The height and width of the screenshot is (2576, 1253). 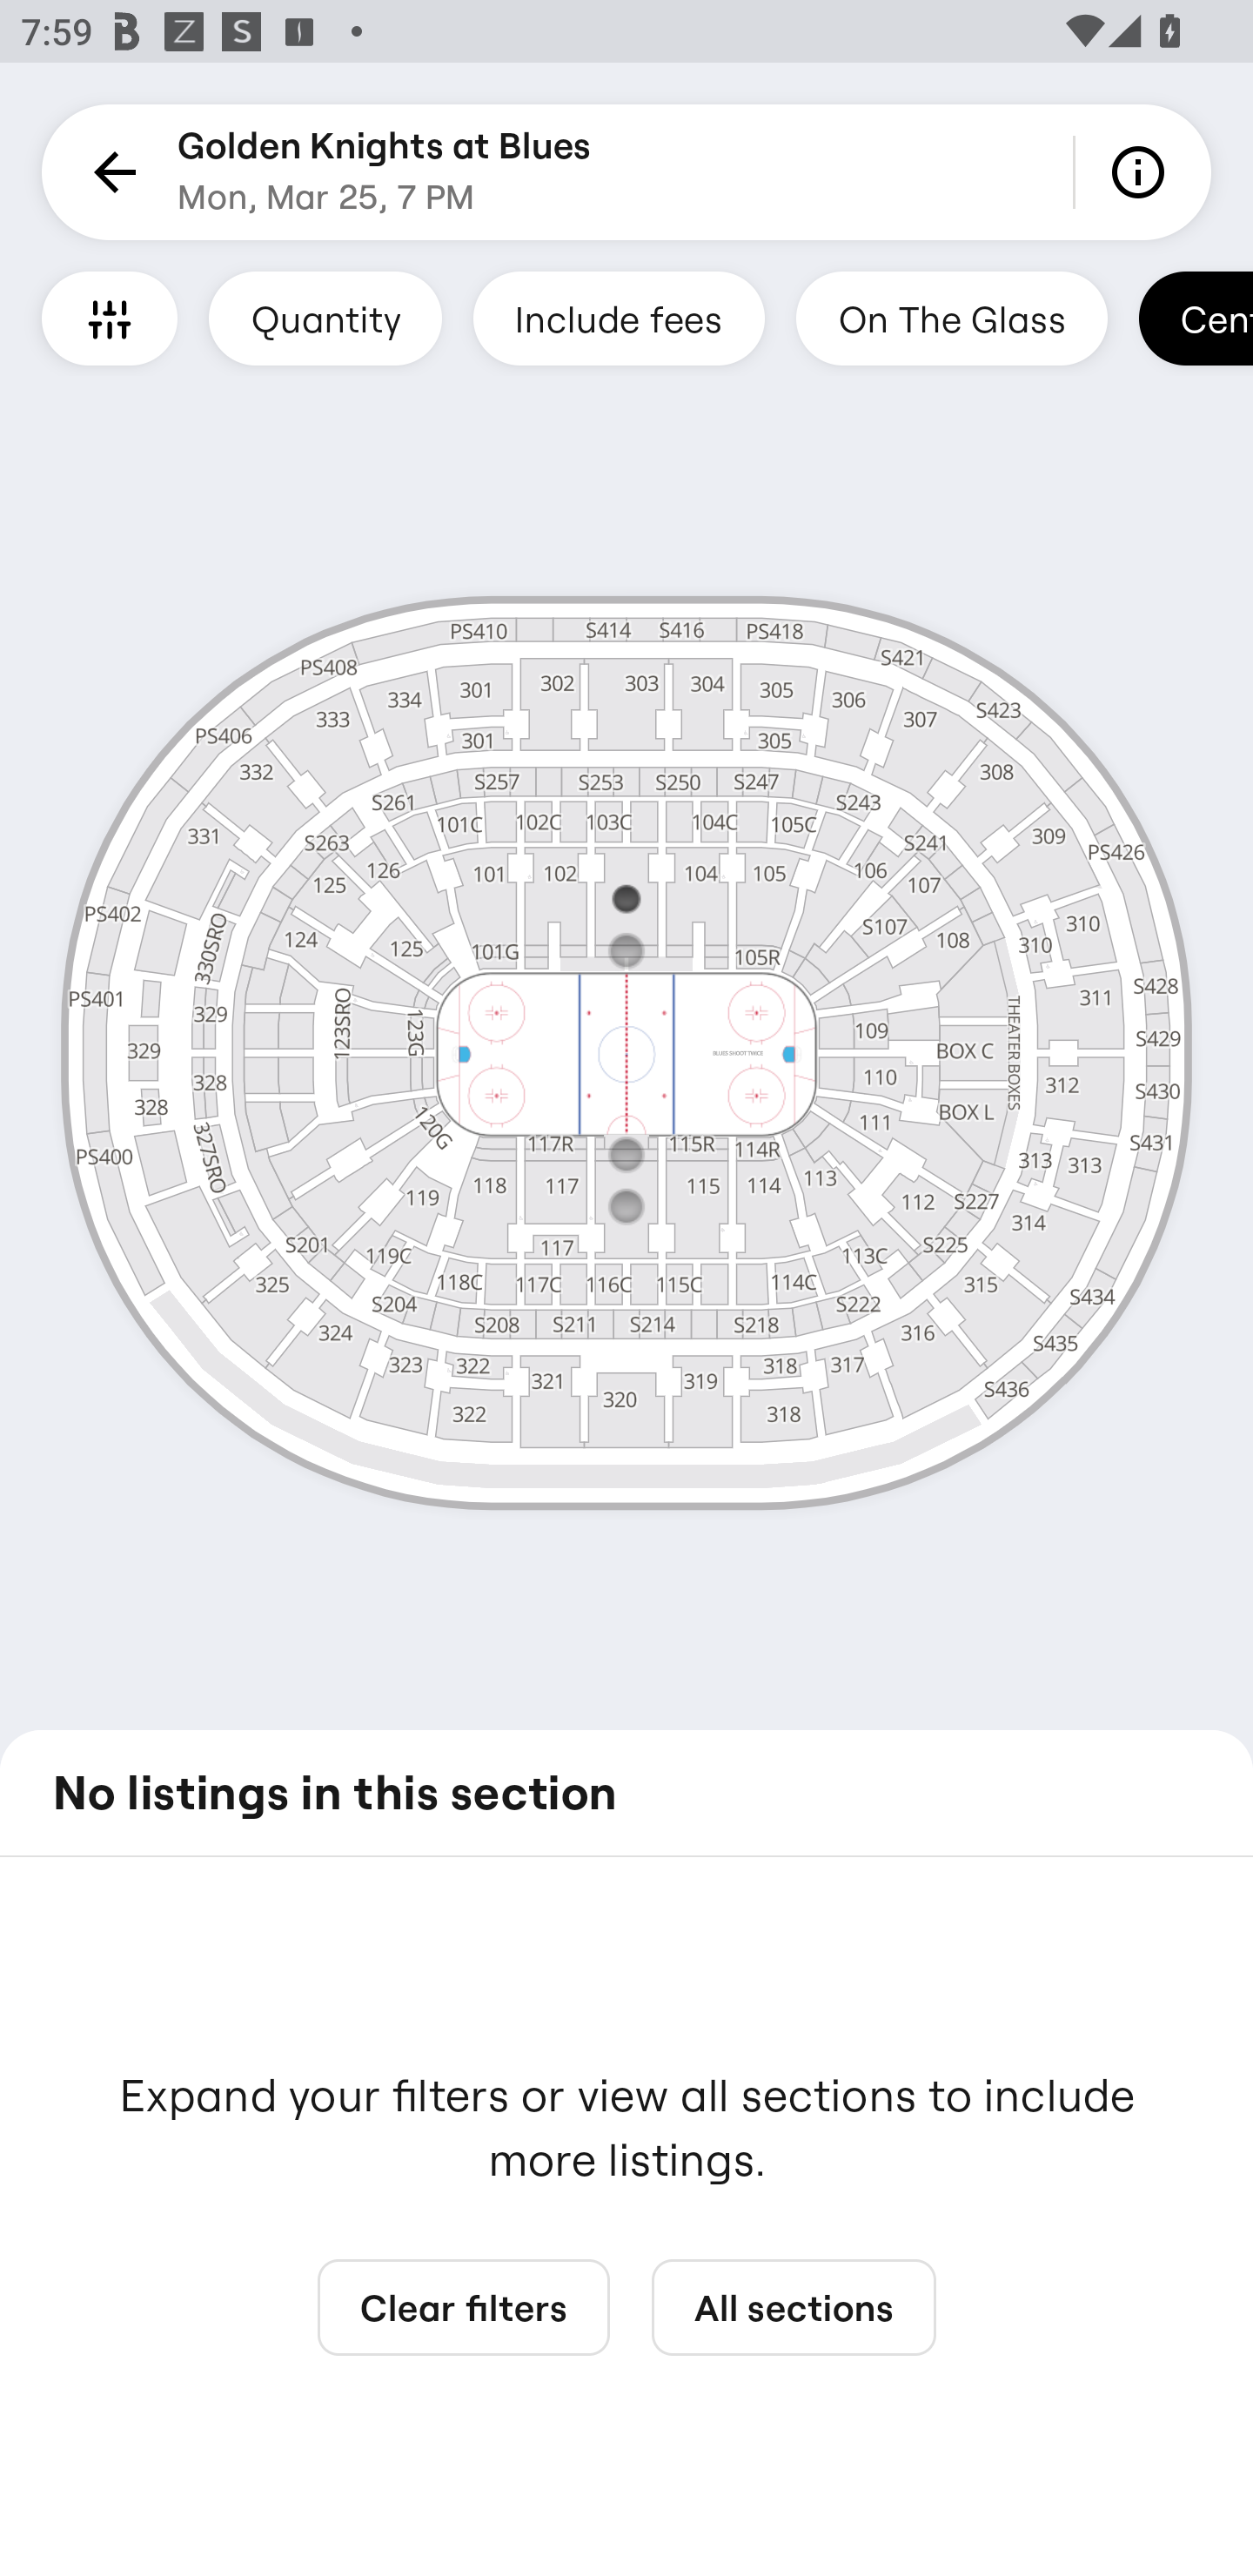 I want to click on Include fees, so click(x=619, y=318).